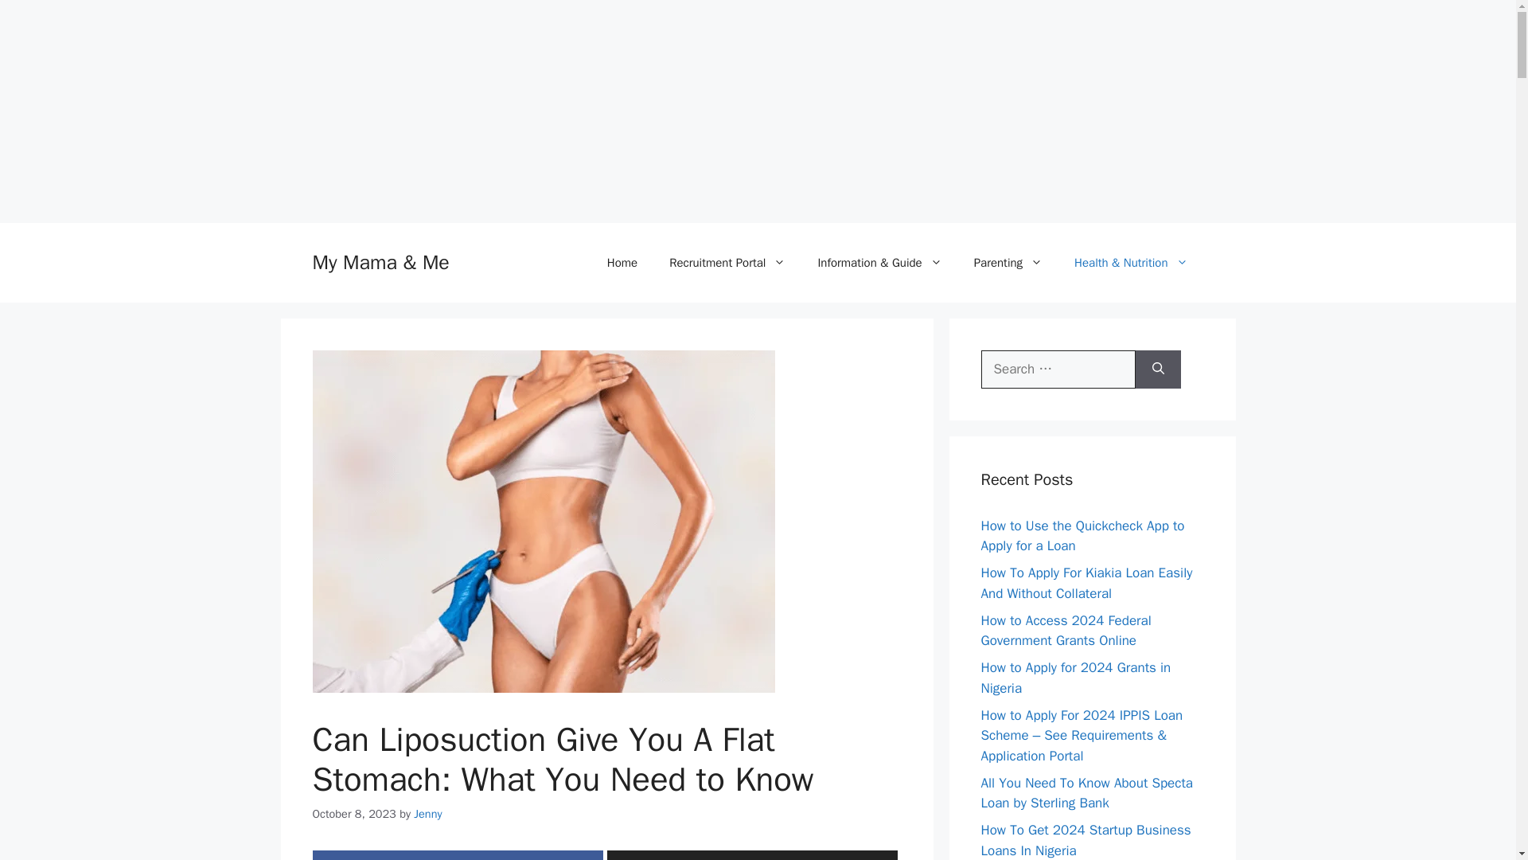  What do you see at coordinates (727, 263) in the screenshot?
I see `Recruitment Portal` at bounding box center [727, 263].